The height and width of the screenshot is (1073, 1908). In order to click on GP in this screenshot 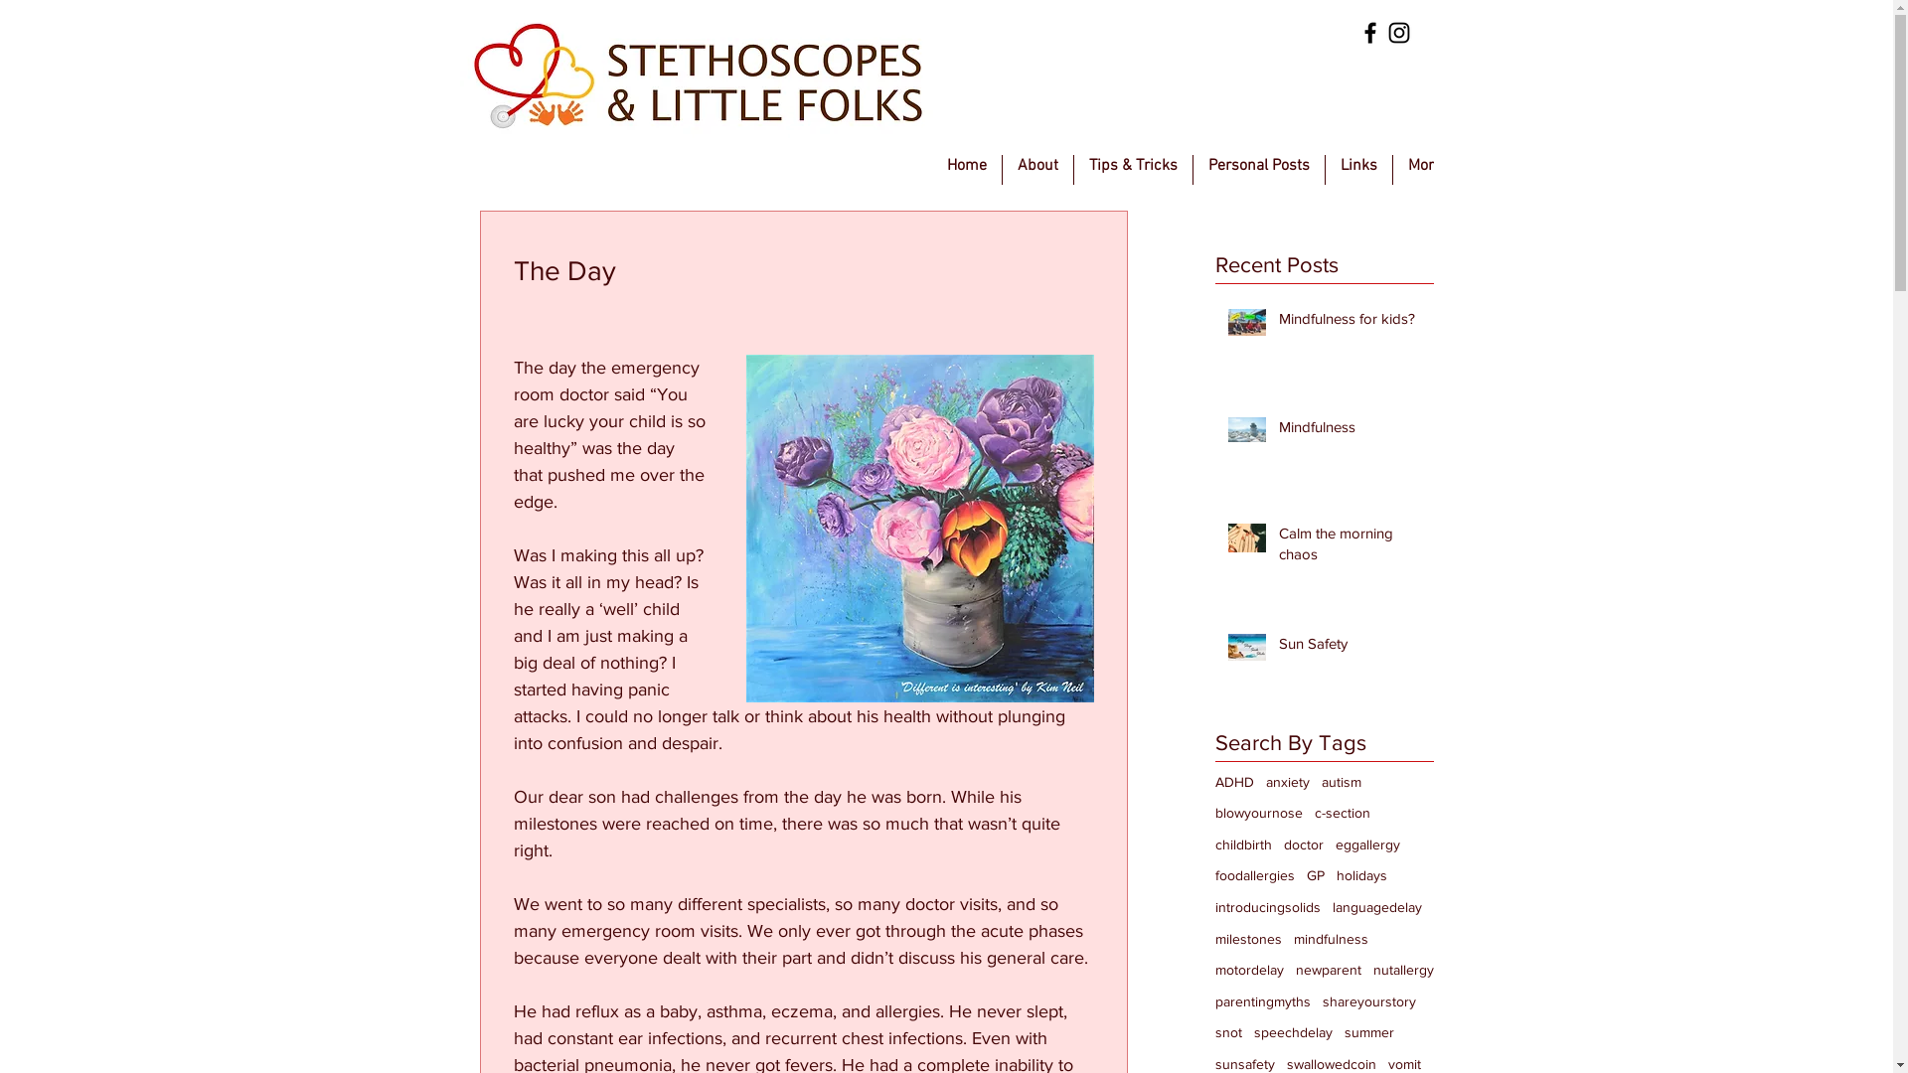, I will do `click(1315, 876)`.